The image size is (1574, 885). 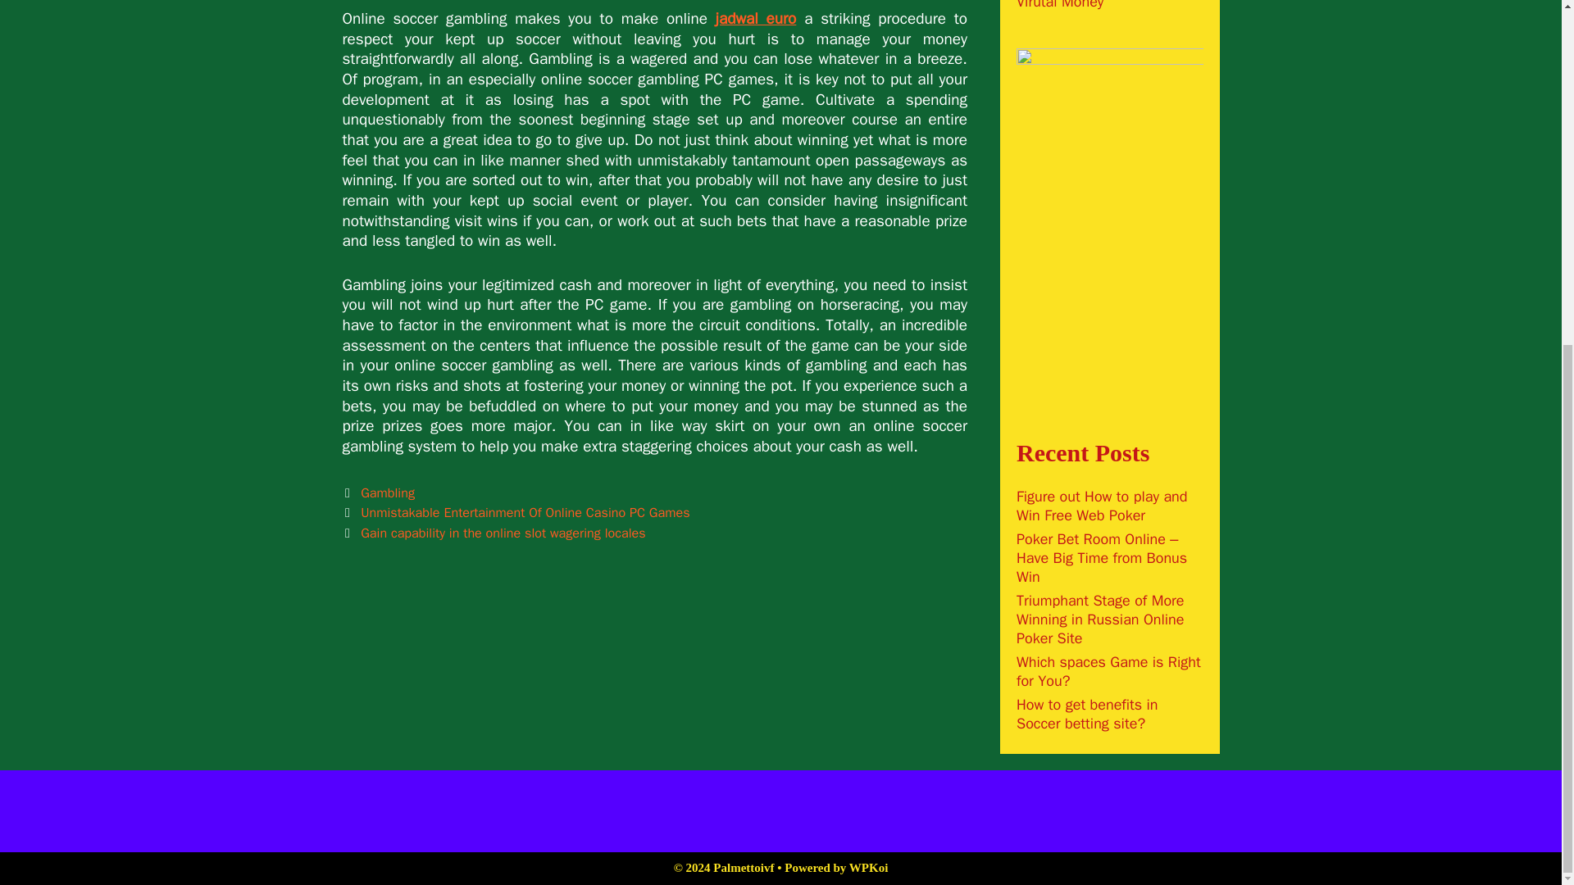 What do you see at coordinates (525, 512) in the screenshot?
I see `Unmistakable Entertainment Of Online Casino PC Games` at bounding box center [525, 512].